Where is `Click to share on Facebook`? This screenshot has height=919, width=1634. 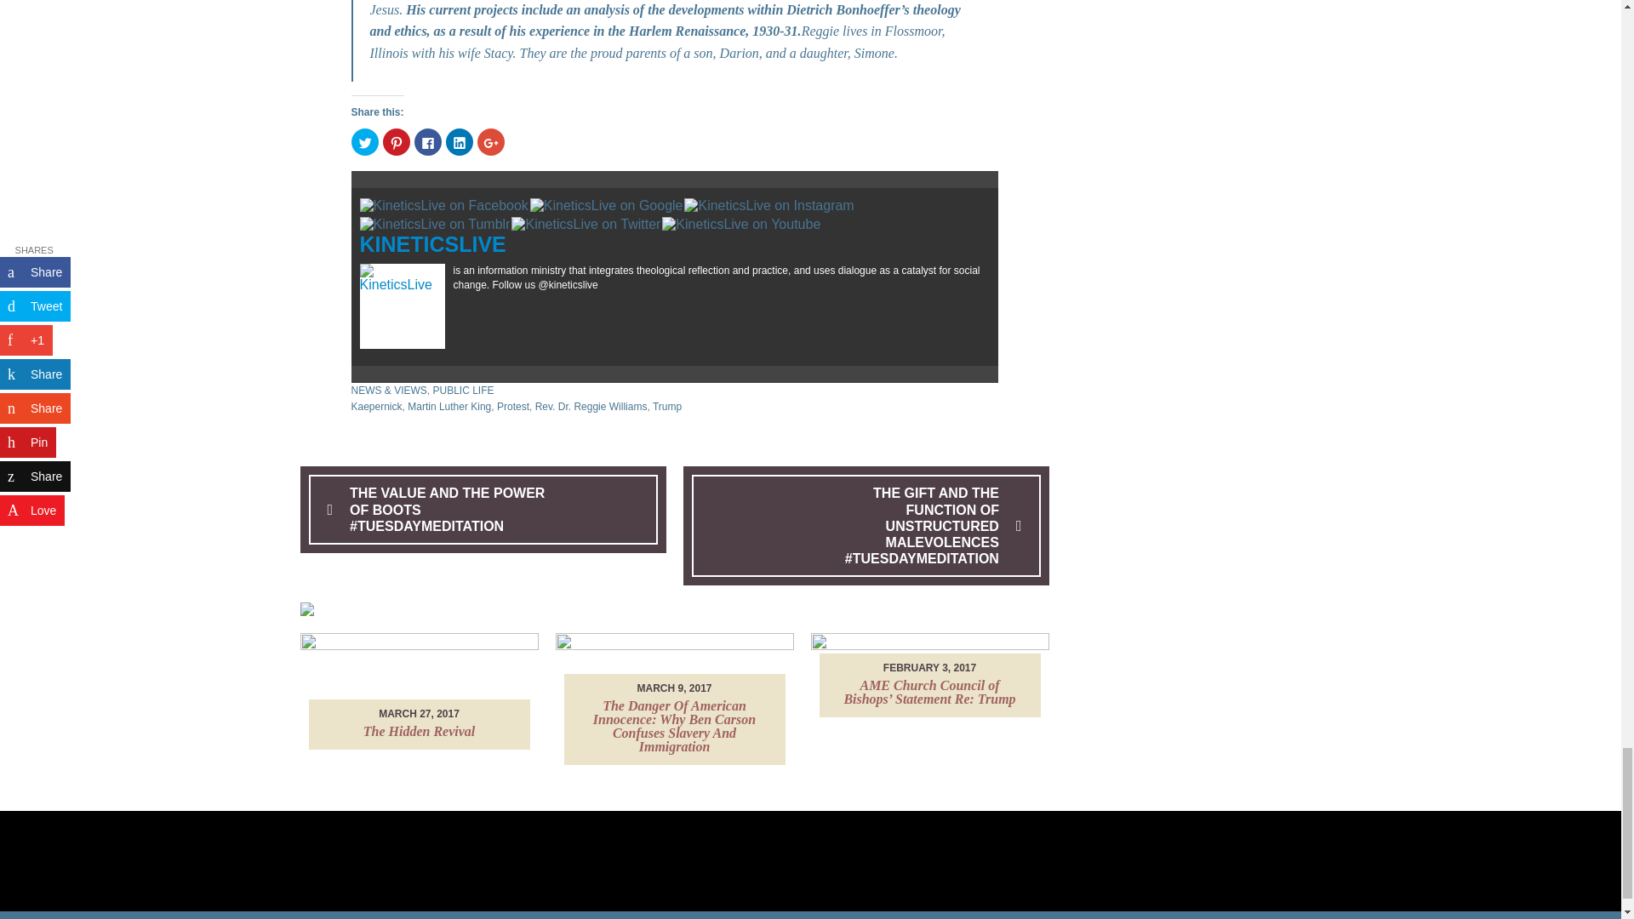 Click to share on Facebook is located at coordinates (427, 141).